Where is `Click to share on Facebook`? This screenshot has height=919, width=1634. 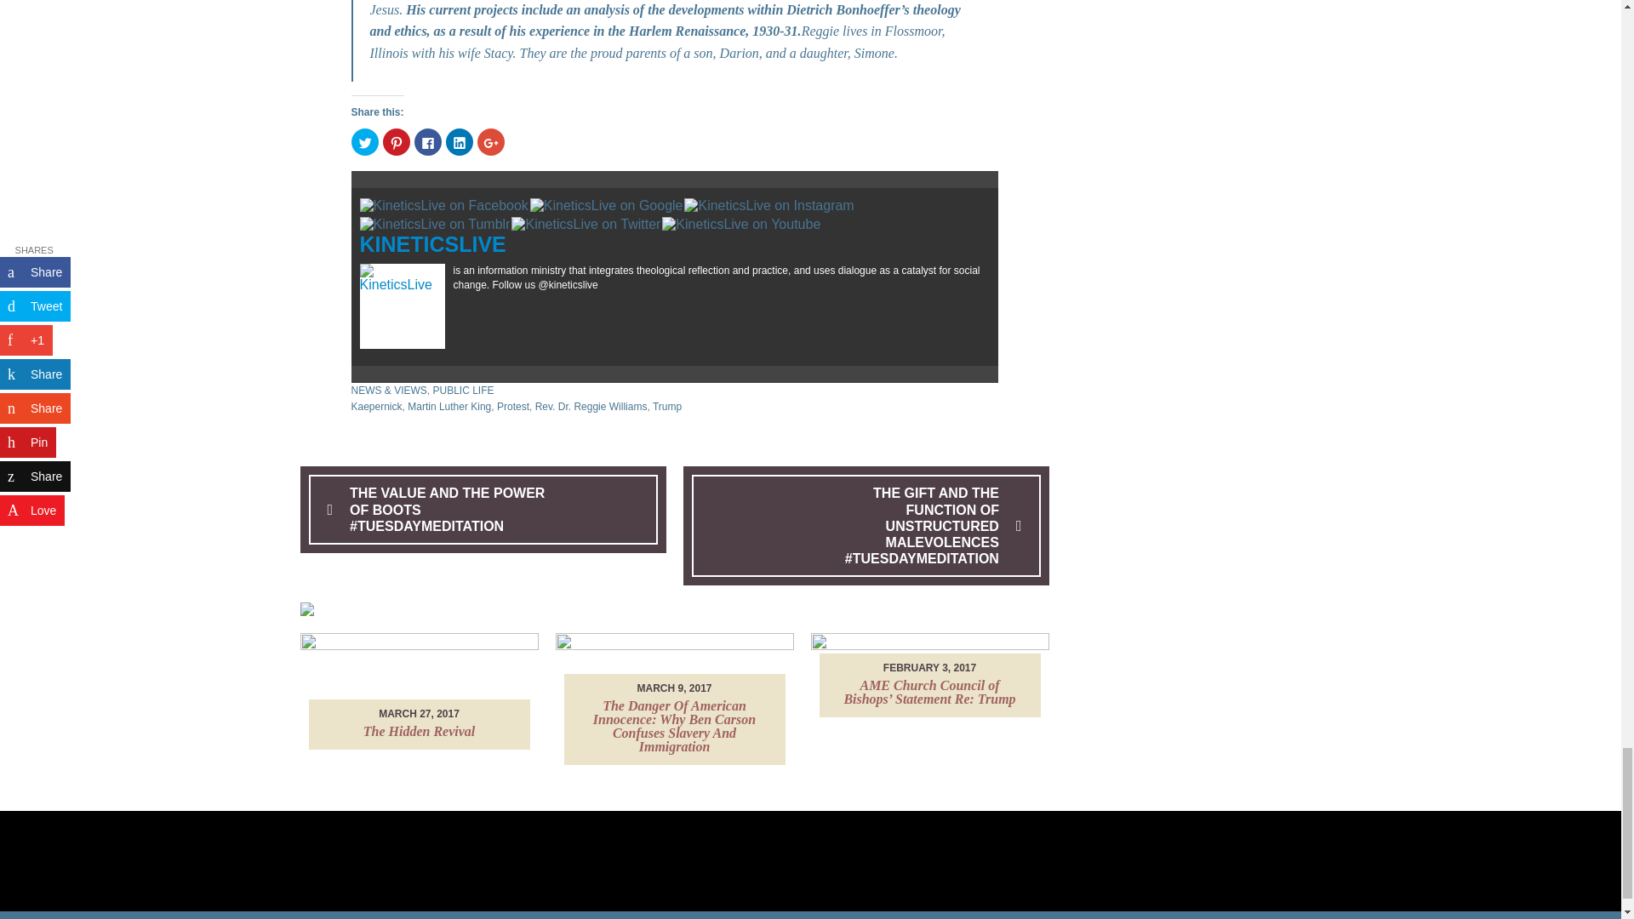 Click to share on Facebook is located at coordinates (427, 141).